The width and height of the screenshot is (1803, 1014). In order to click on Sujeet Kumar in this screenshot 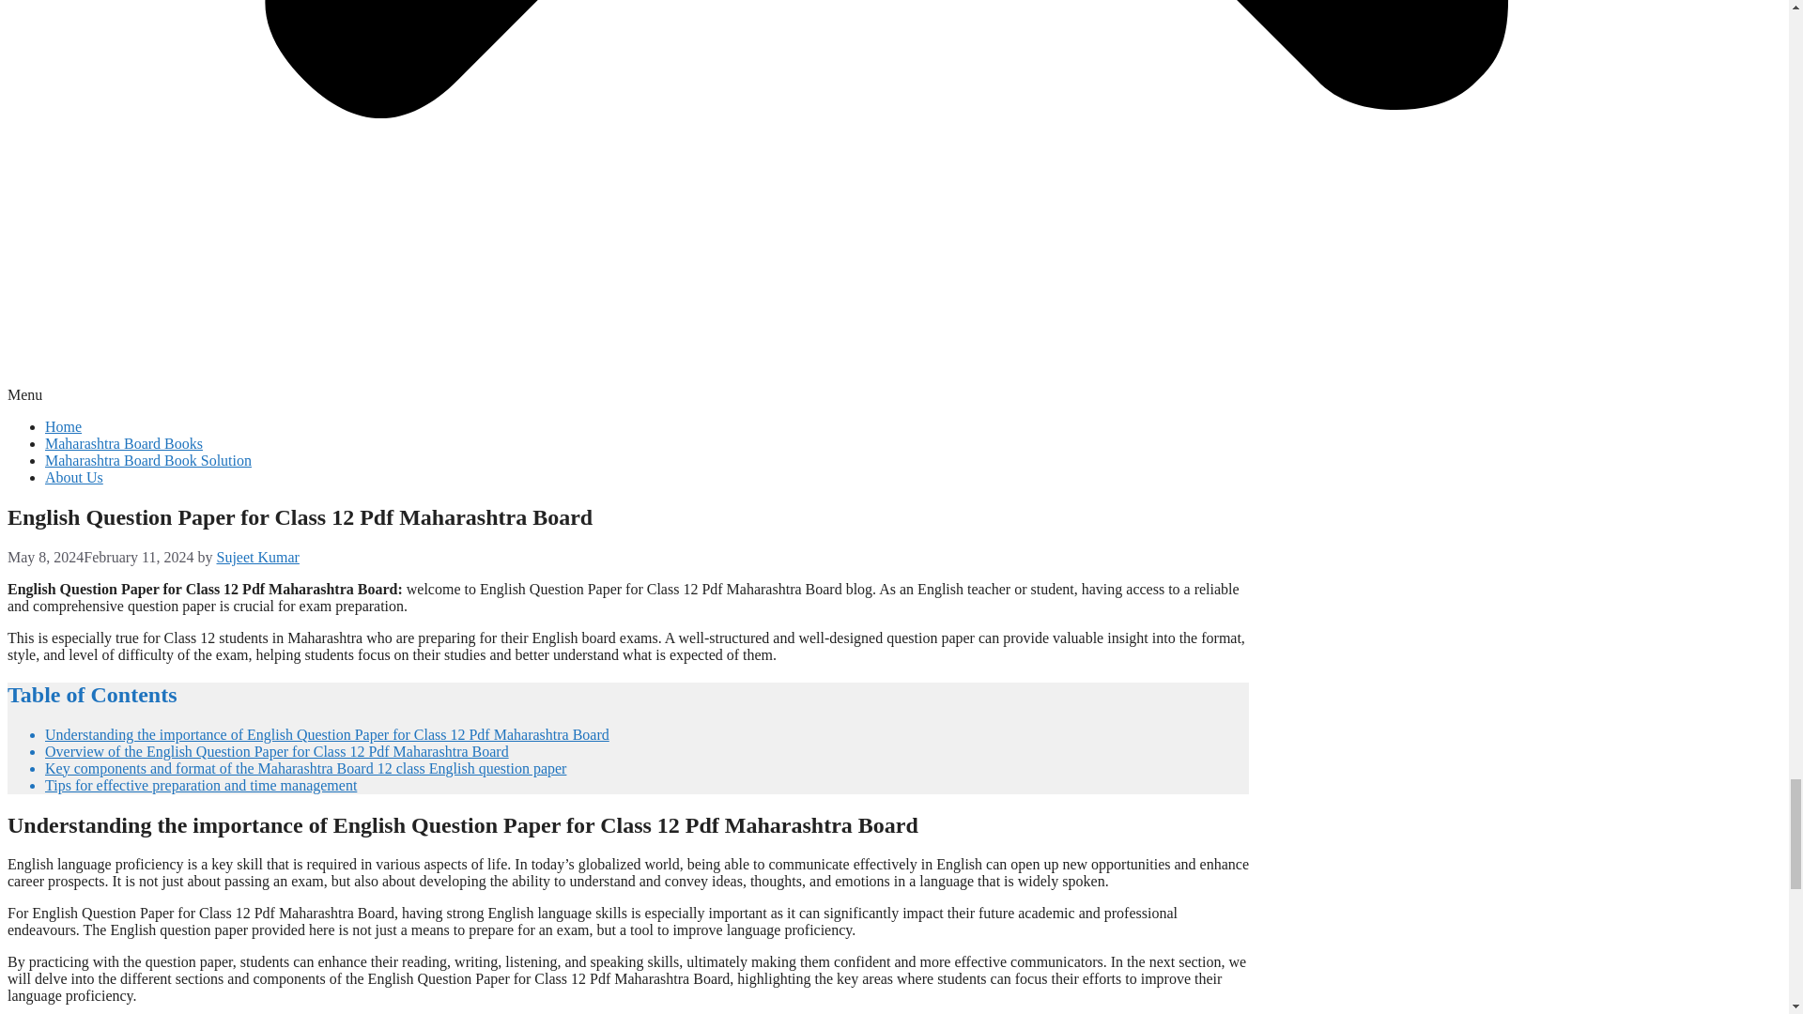, I will do `click(257, 557)`.